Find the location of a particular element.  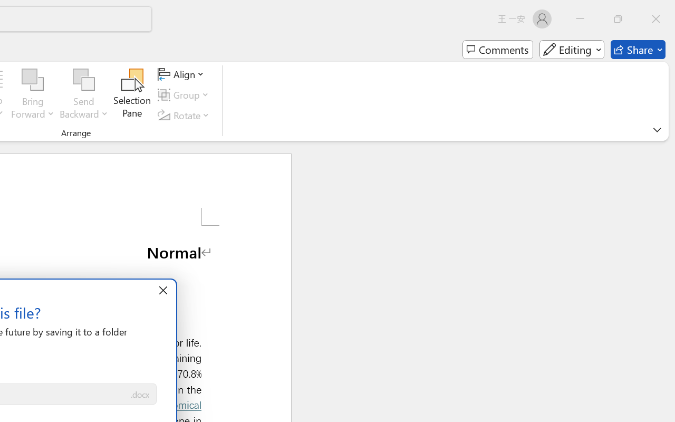

Send Backward is located at coordinates (84, 95).